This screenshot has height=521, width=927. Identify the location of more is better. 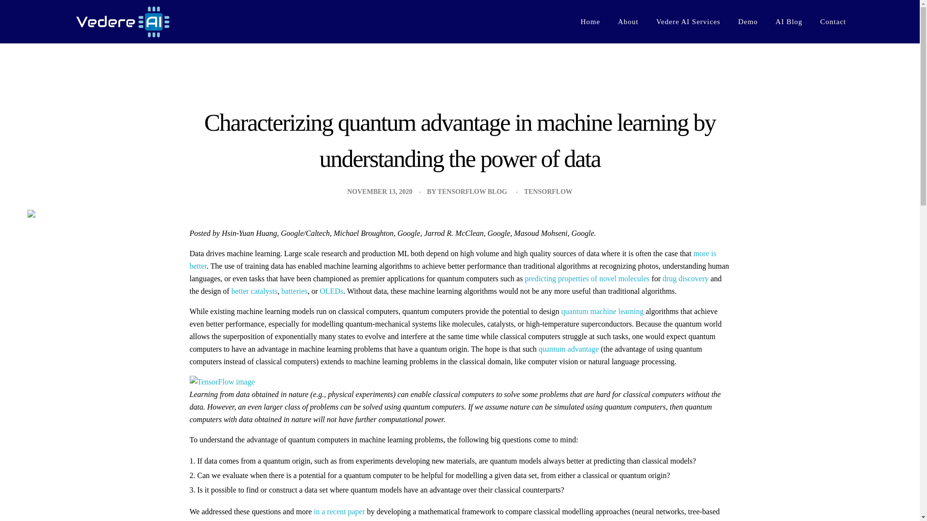
(452, 260).